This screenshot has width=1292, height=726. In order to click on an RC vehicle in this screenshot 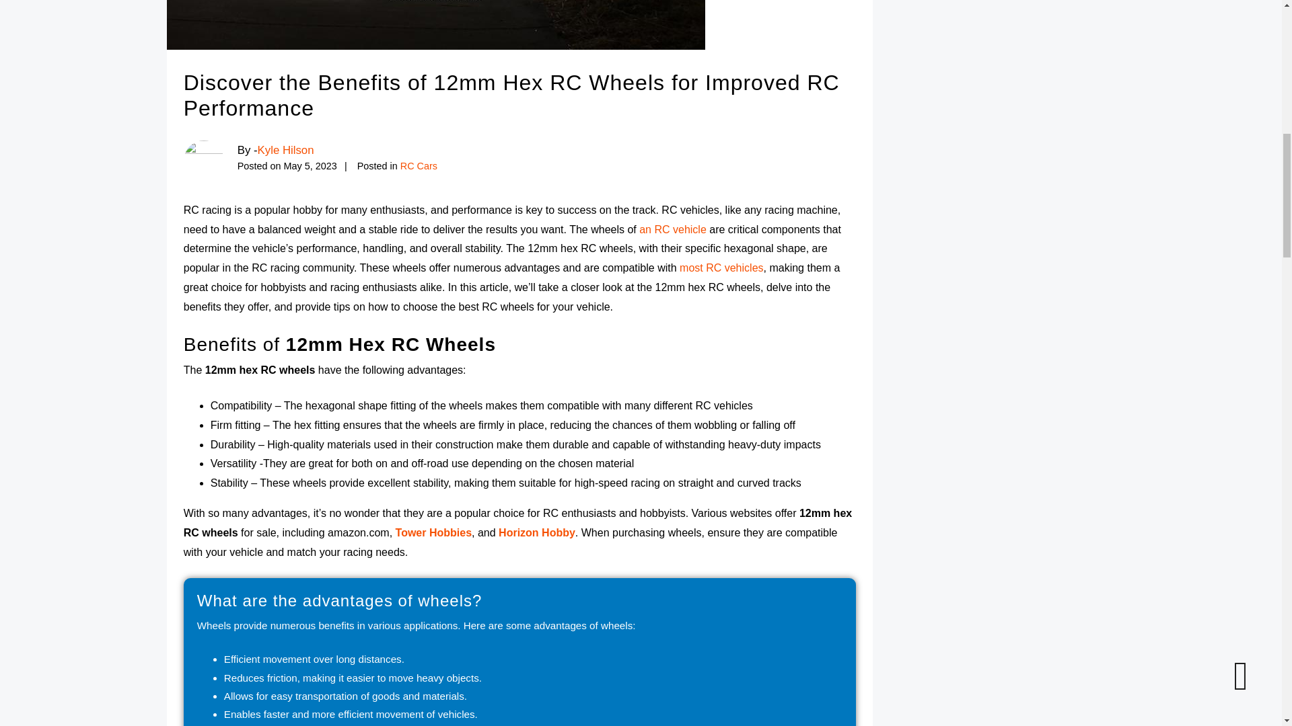, I will do `click(673, 229)`.